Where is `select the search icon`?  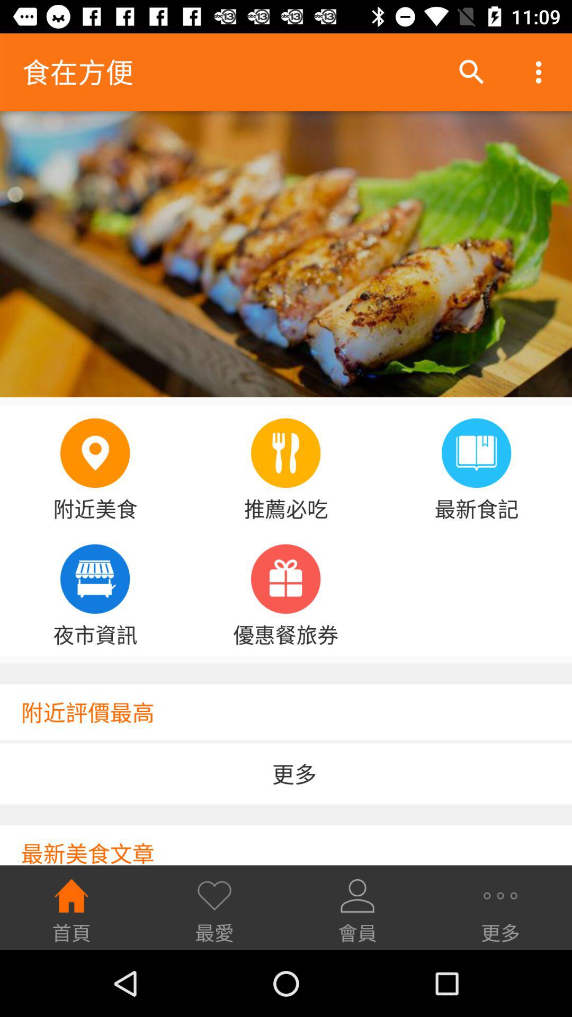
select the search icon is located at coordinates (471, 72).